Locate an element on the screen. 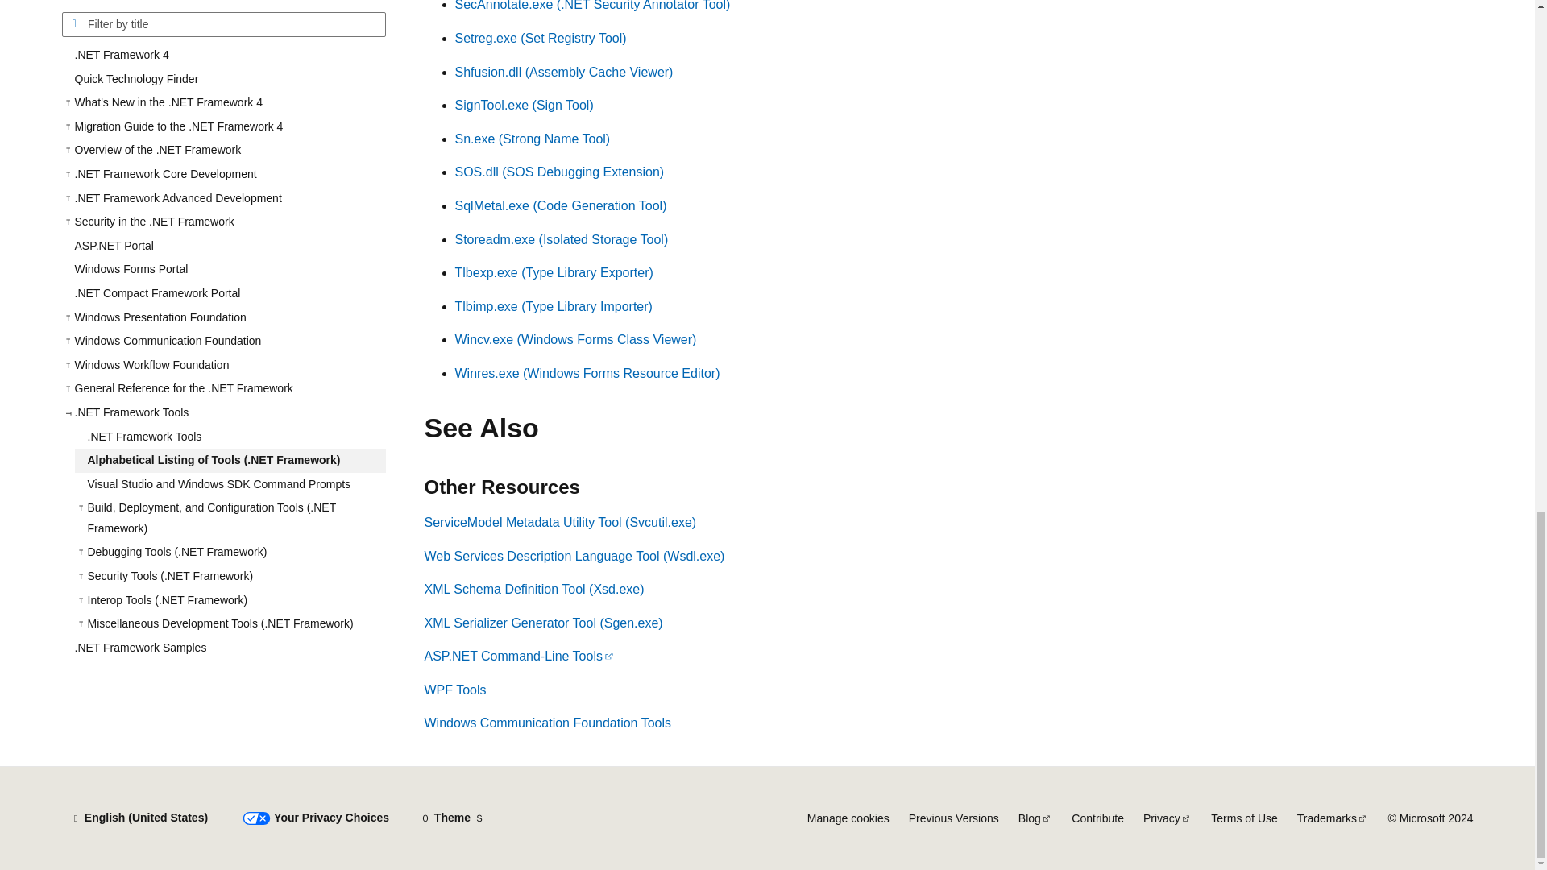 The width and height of the screenshot is (1547, 870). Theme is located at coordinates (452, 818).